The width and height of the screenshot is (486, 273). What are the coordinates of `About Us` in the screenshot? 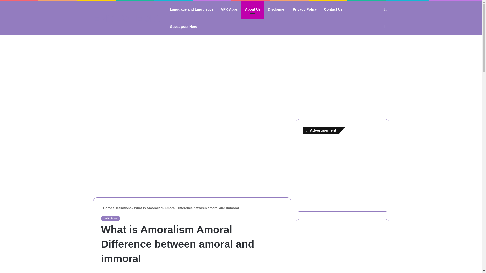 It's located at (253, 9).